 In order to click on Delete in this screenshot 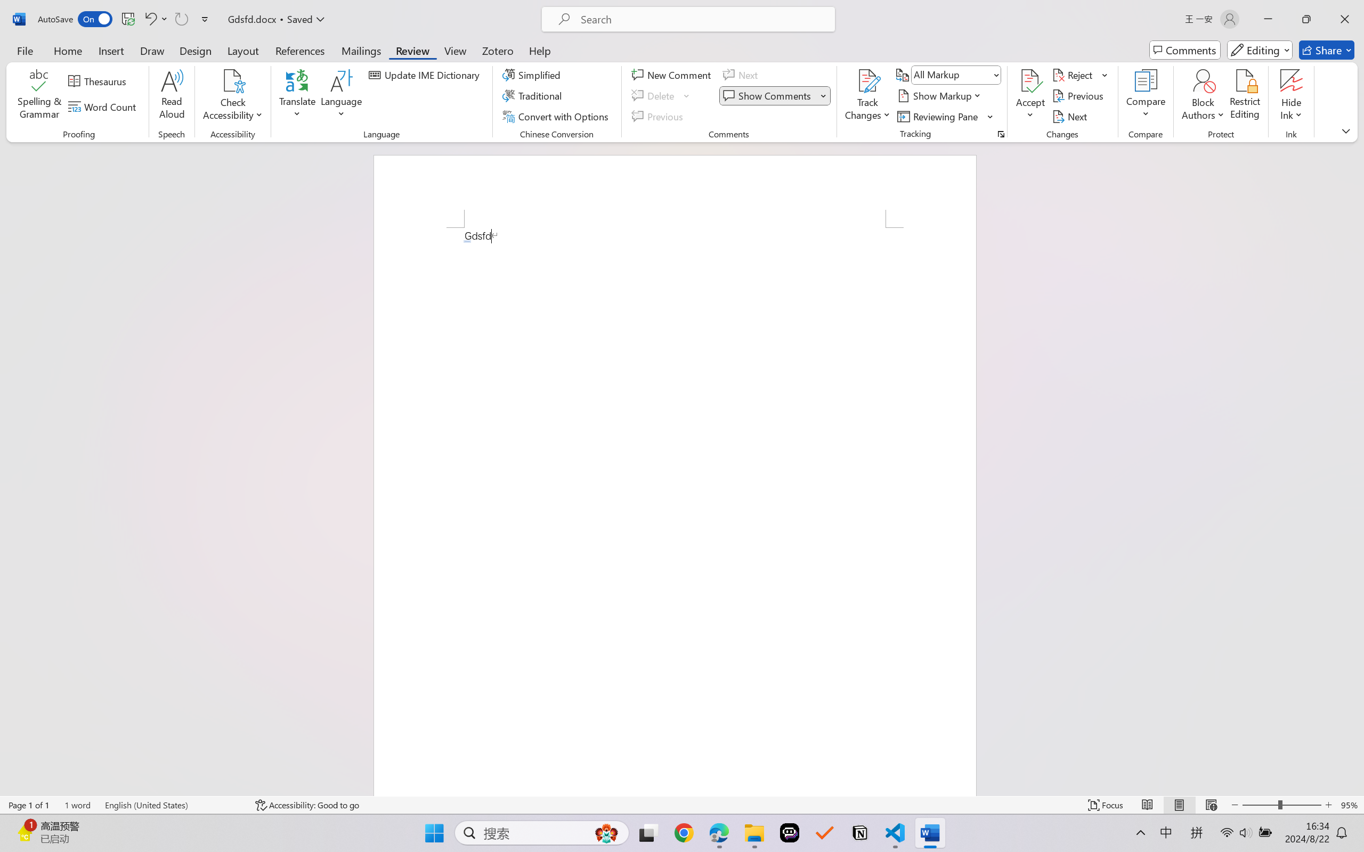, I will do `click(662, 96)`.